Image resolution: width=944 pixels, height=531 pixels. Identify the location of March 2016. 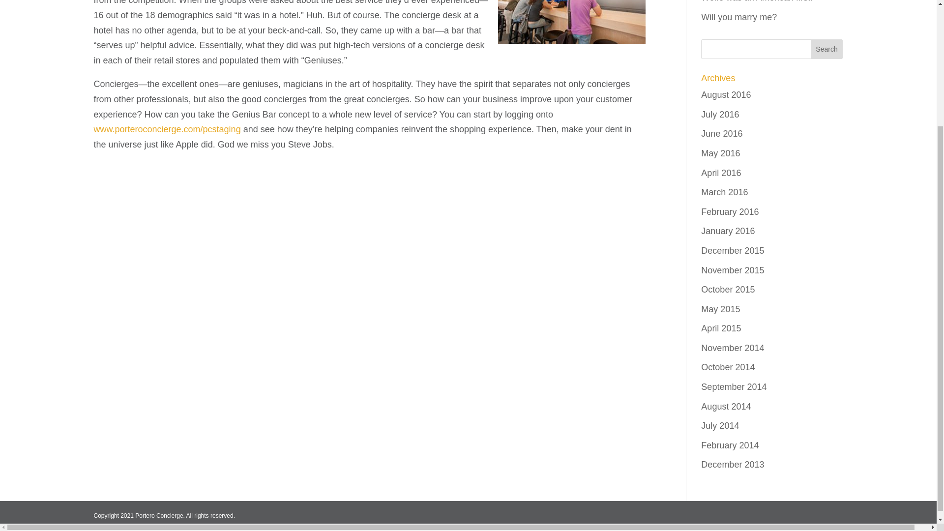
(724, 192).